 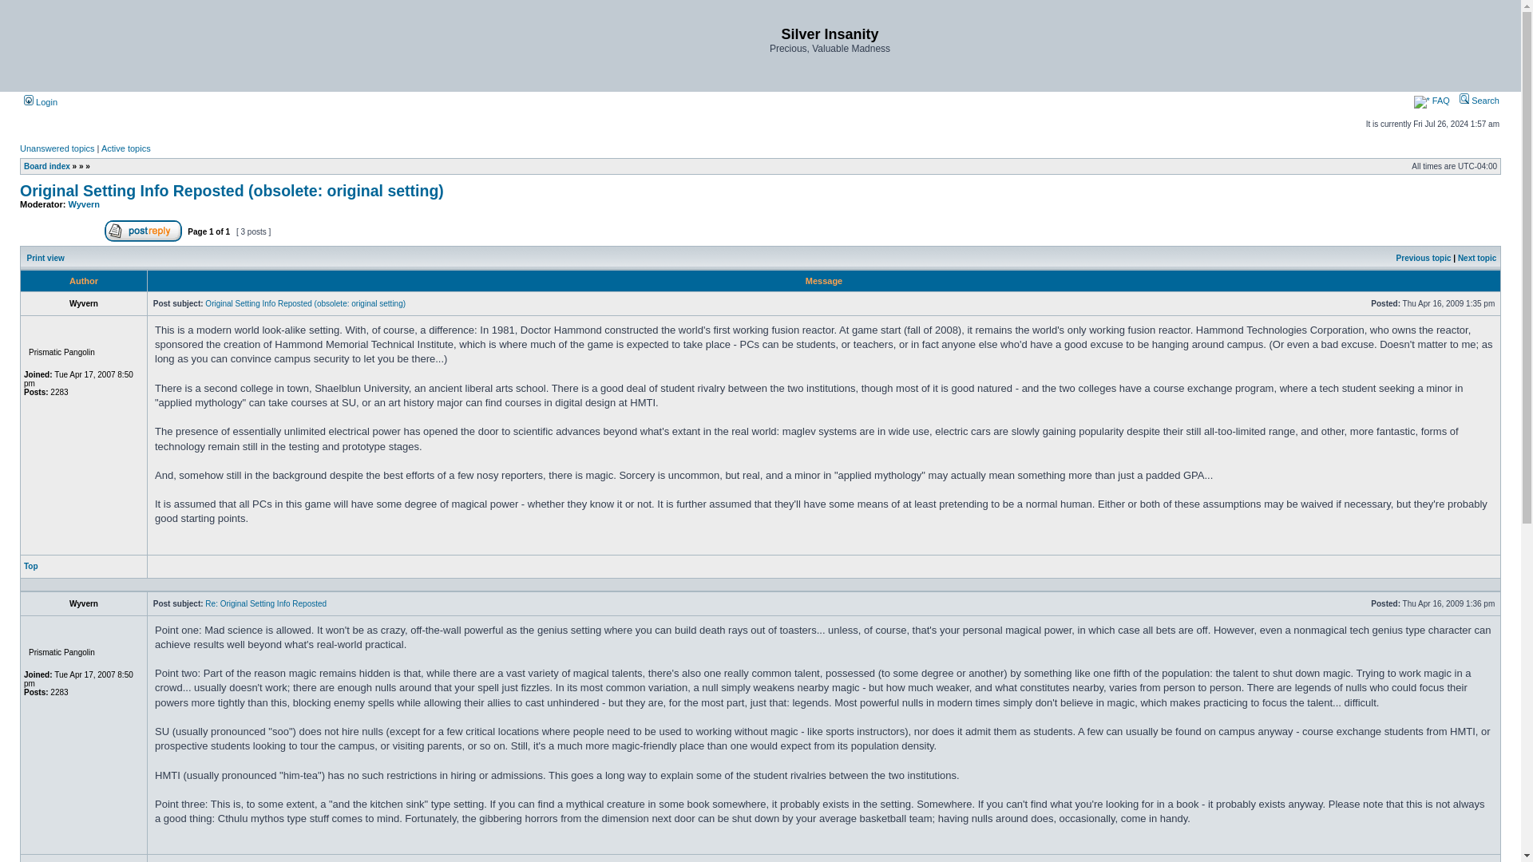 What do you see at coordinates (57, 632) in the screenshot?
I see `Offline` at bounding box center [57, 632].